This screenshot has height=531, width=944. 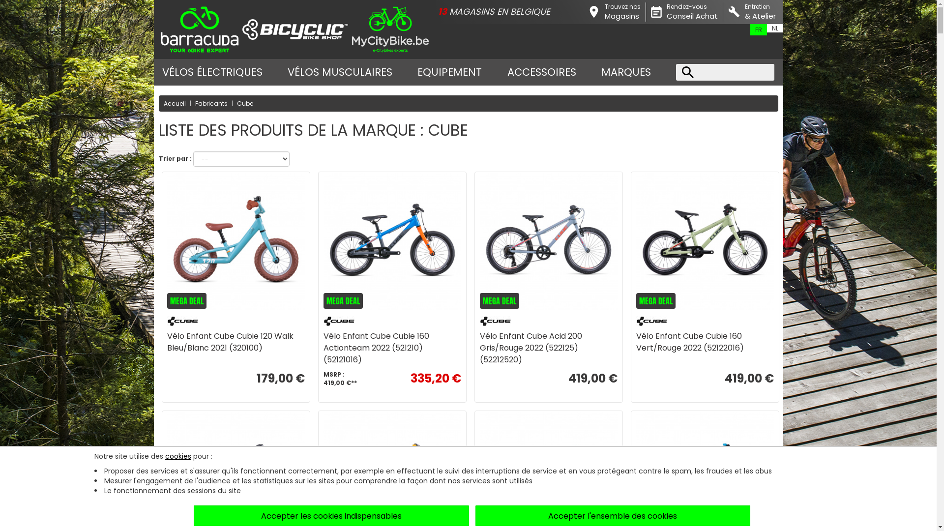 I want to click on ACCESSOIRES, so click(x=542, y=72).